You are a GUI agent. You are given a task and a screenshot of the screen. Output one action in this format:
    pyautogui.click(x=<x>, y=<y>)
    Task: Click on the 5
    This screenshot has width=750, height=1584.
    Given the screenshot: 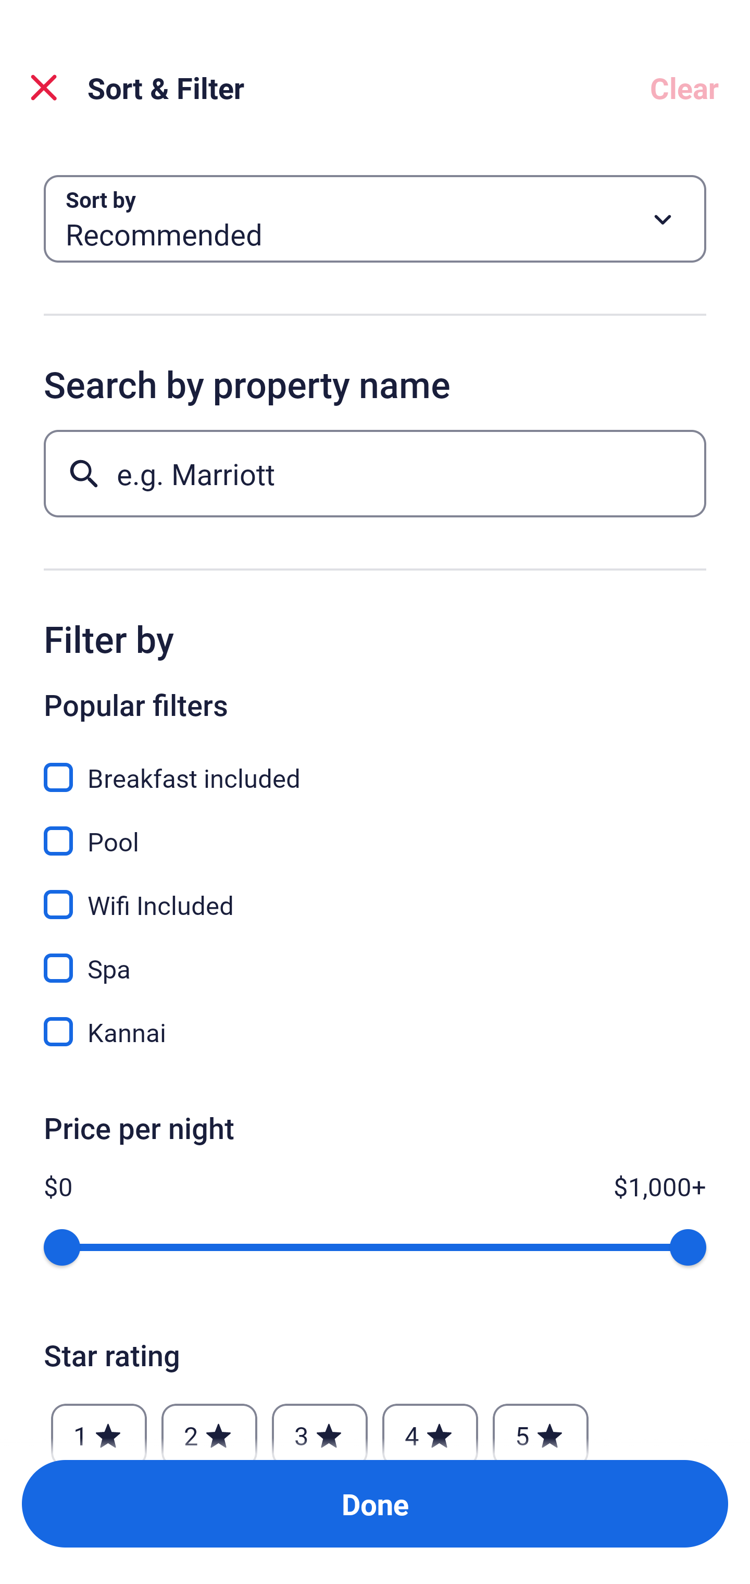 What is the action you would take?
    pyautogui.click(x=541, y=1426)
    